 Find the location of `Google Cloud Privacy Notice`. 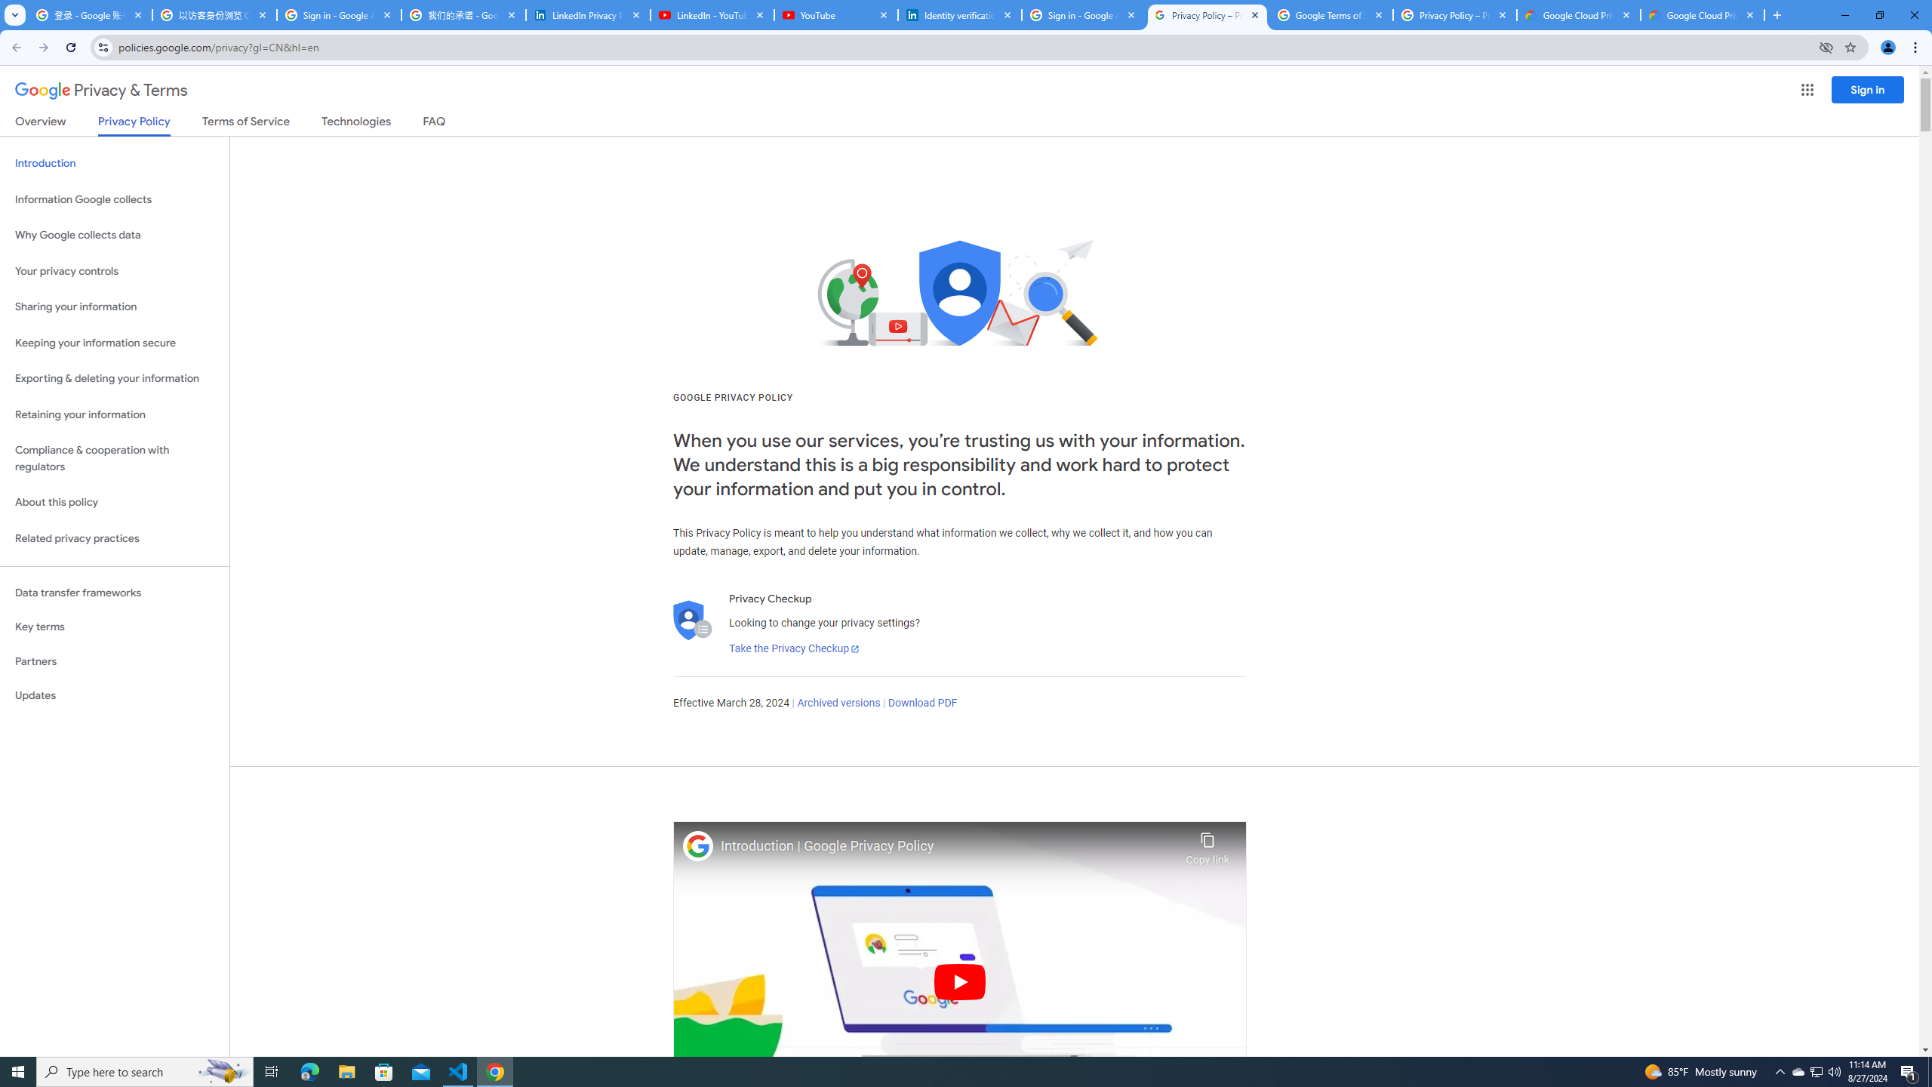

Google Cloud Privacy Notice is located at coordinates (1703, 15).